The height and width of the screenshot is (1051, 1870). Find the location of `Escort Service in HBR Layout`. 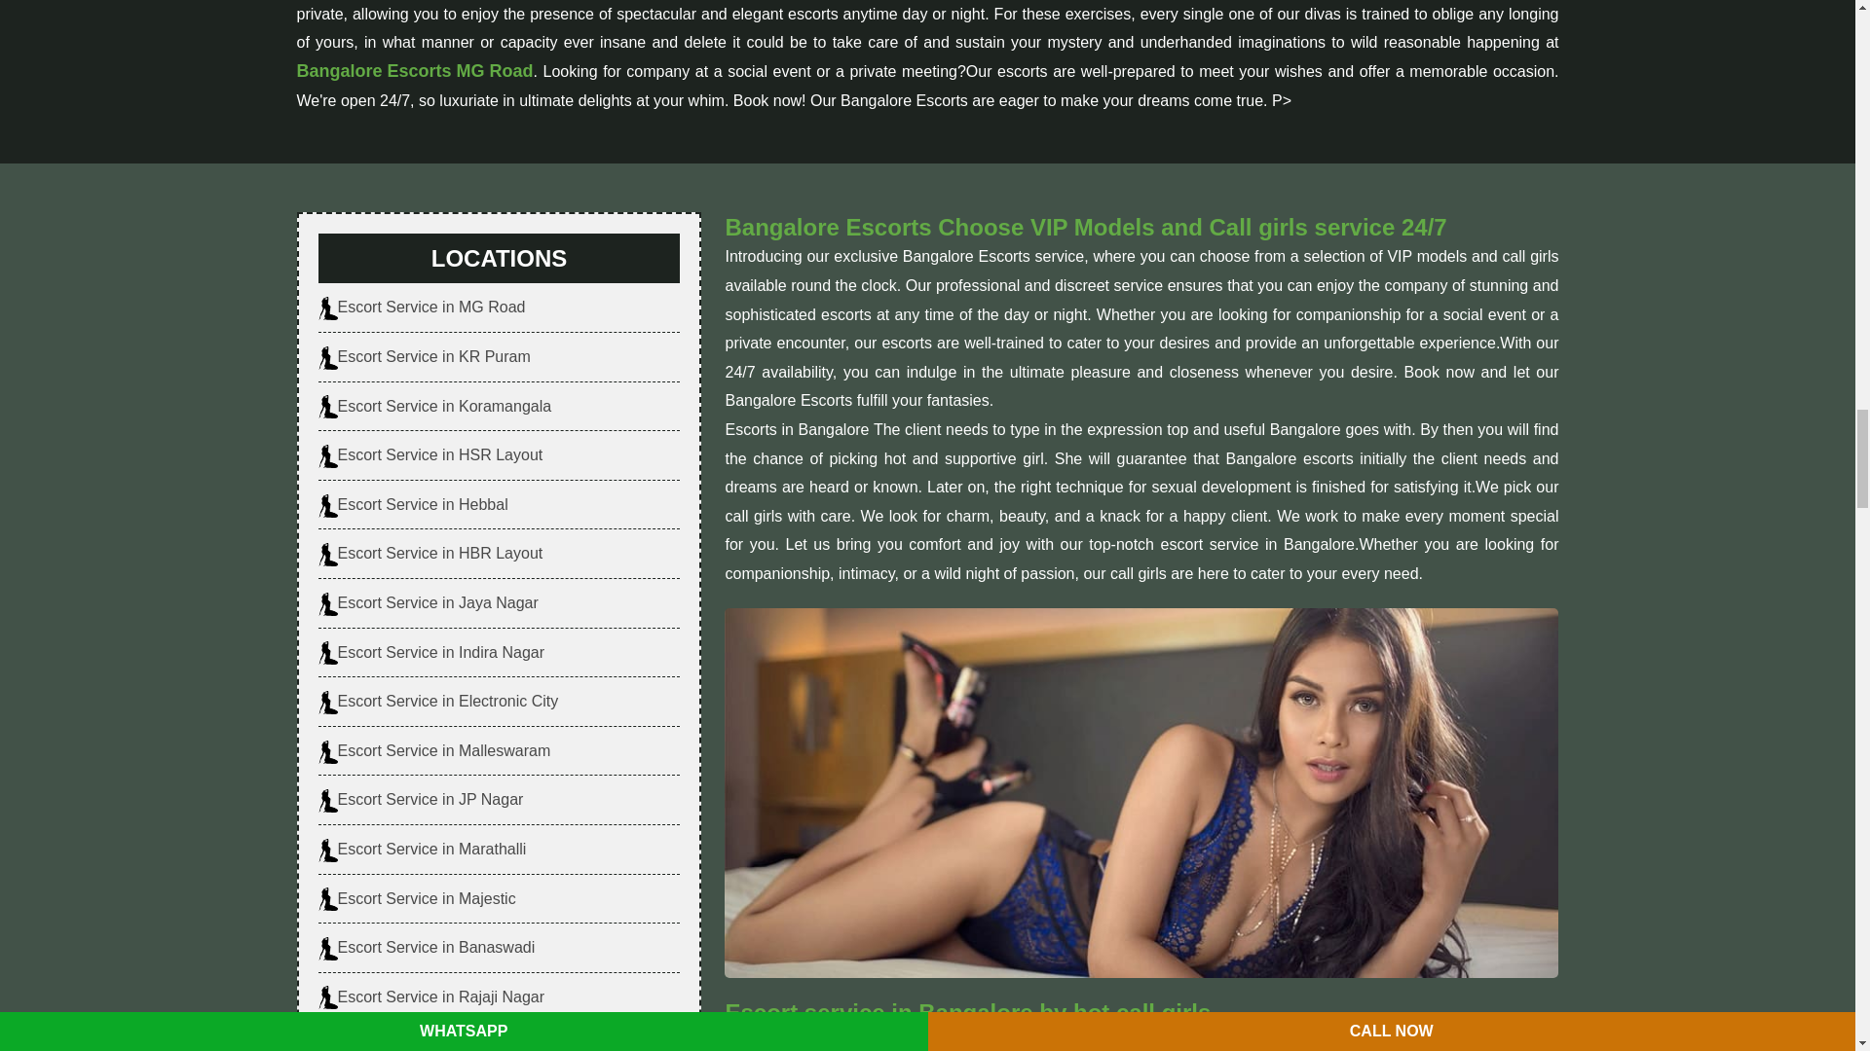

Escort Service in HBR Layout is located at coordinates (430, 554).